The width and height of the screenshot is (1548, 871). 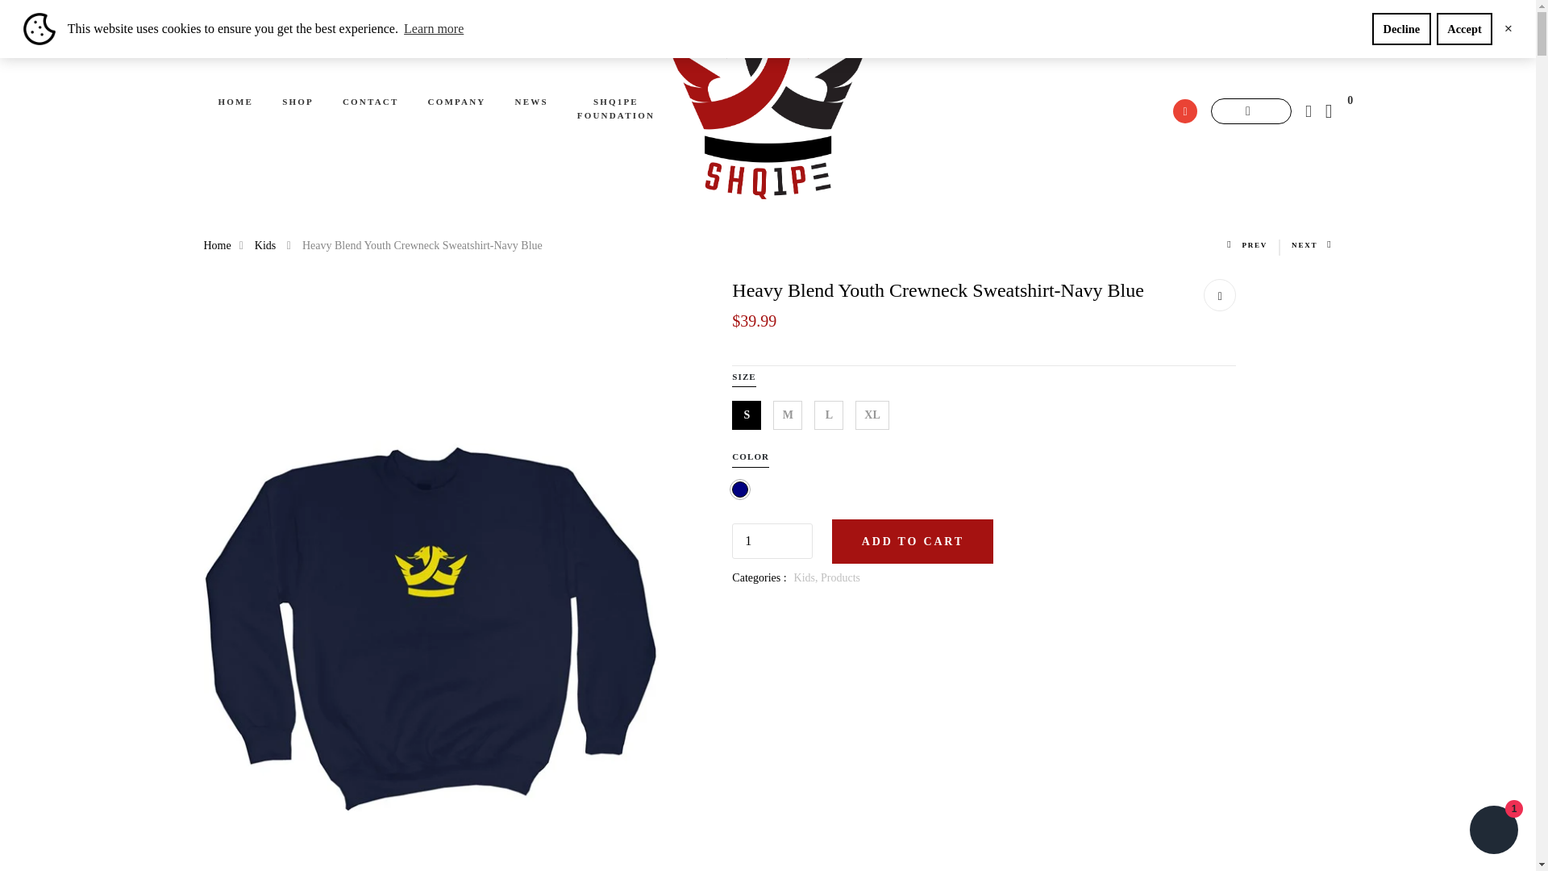 What do you see at coordinates (235, 102) in the screenshot?
I see `Home` at bounding box center [235, 102].